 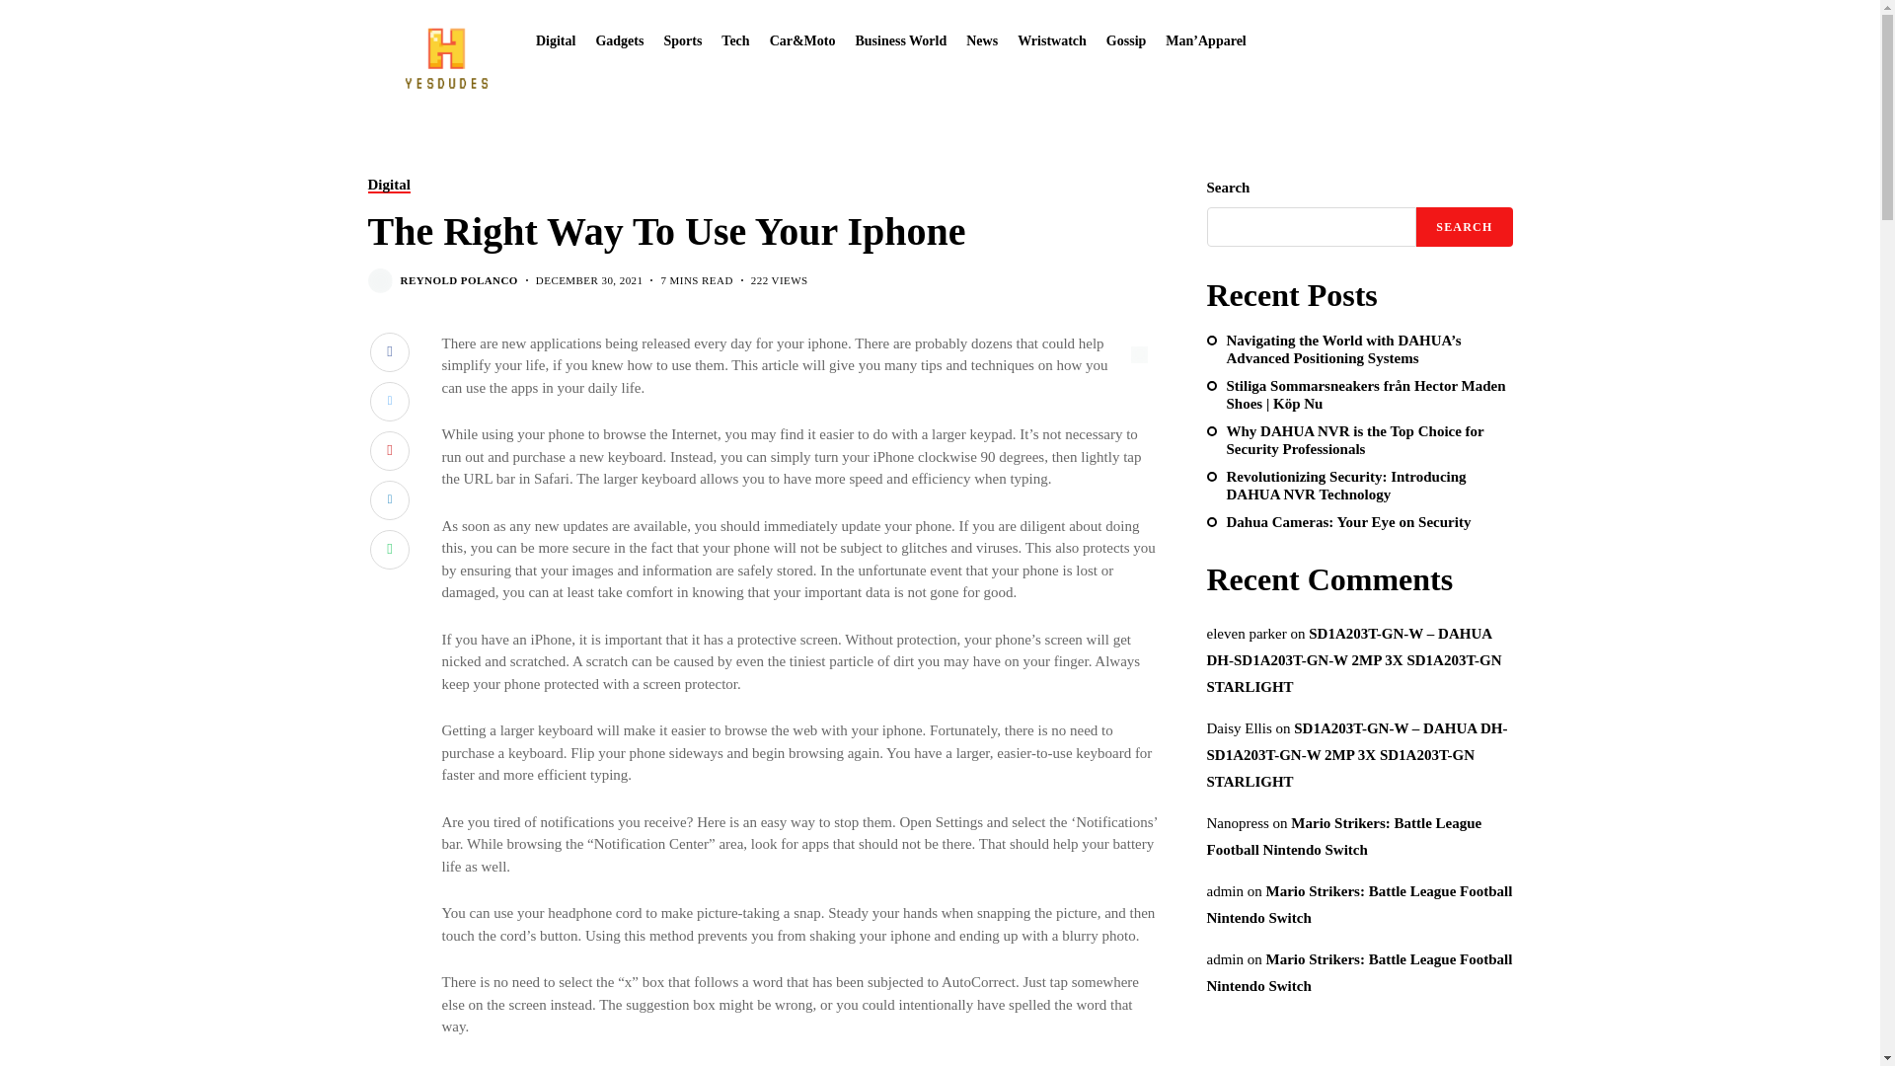 What do you see at coordinates (734, 39) in the screenshot?
I see `Tech` at bounding box center [734, 39].